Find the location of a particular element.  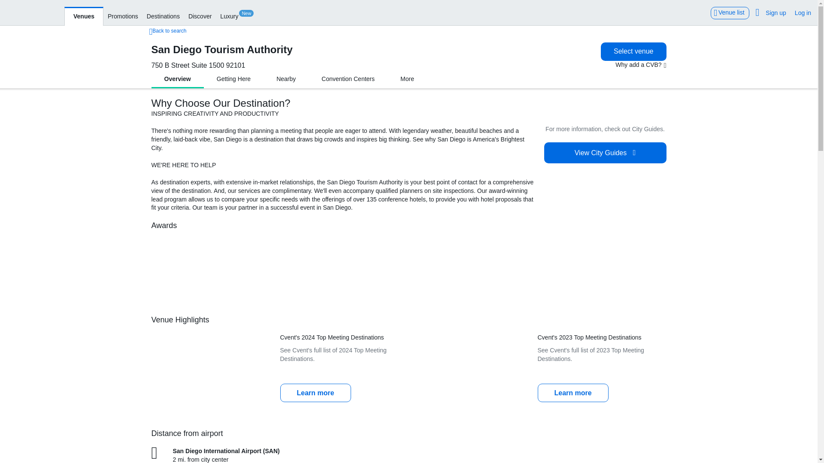

Destinations is located at coordinates (163, 15).